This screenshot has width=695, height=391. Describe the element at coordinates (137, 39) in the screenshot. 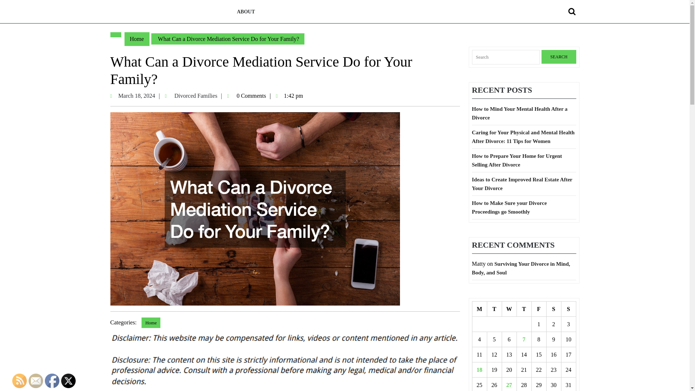

I see `Wednesday` at that location.